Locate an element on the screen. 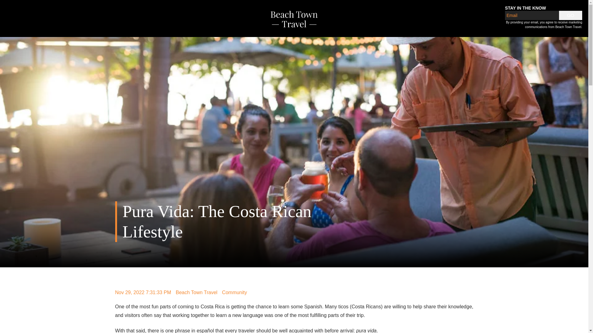  GO is located at coordinates (571, 15).